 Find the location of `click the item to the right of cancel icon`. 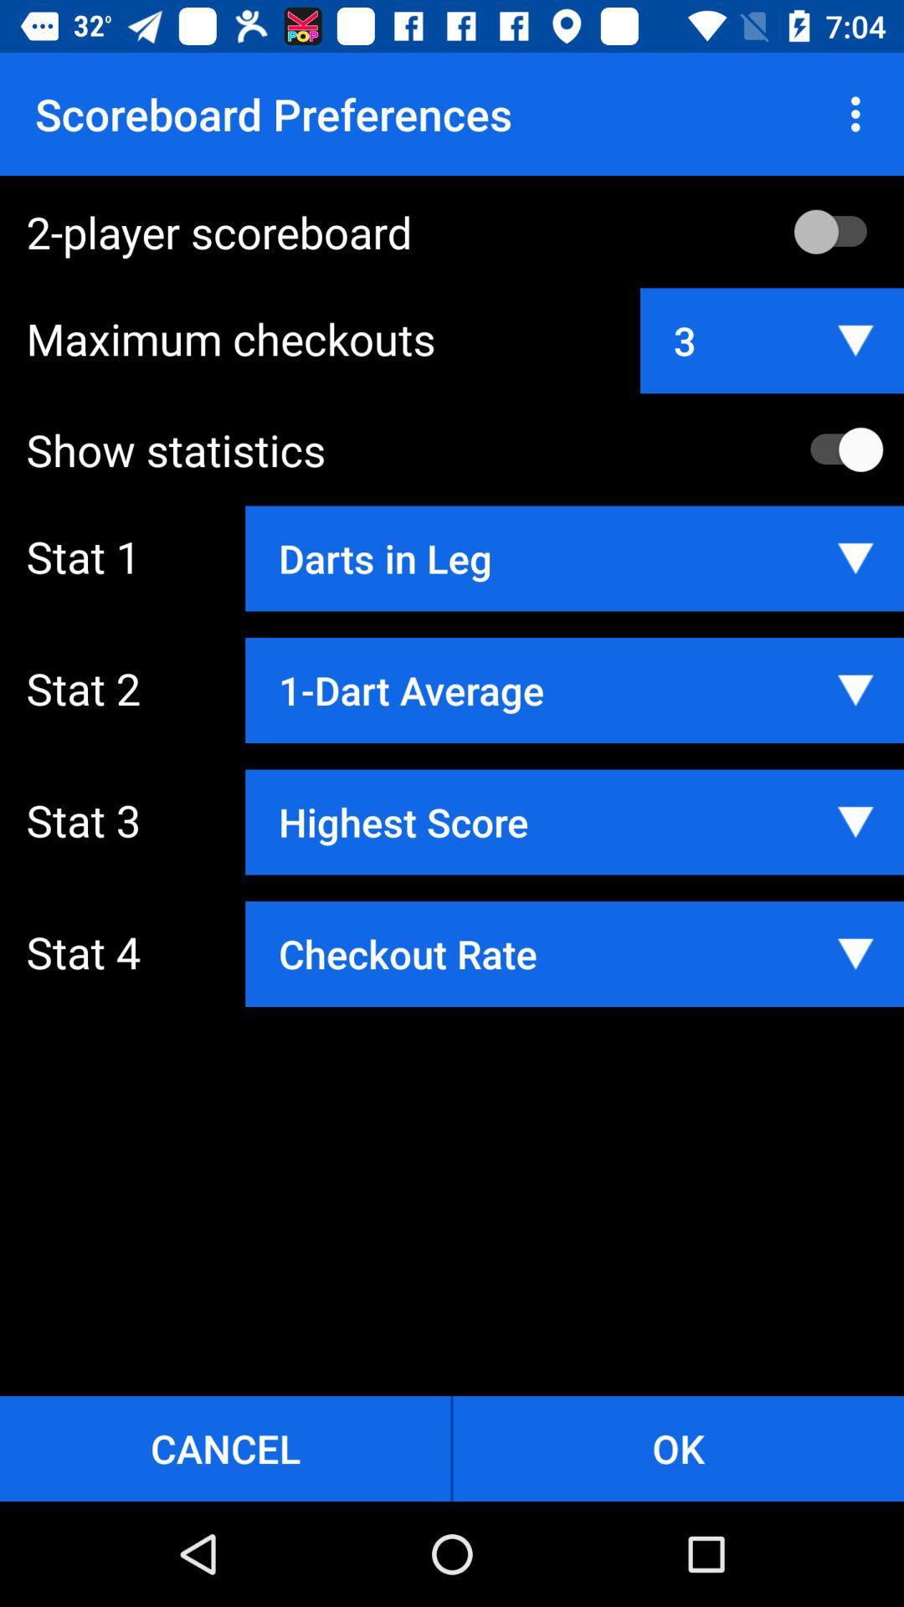

click the item to the right of cancel icon is located at coordinates (678, 1448).